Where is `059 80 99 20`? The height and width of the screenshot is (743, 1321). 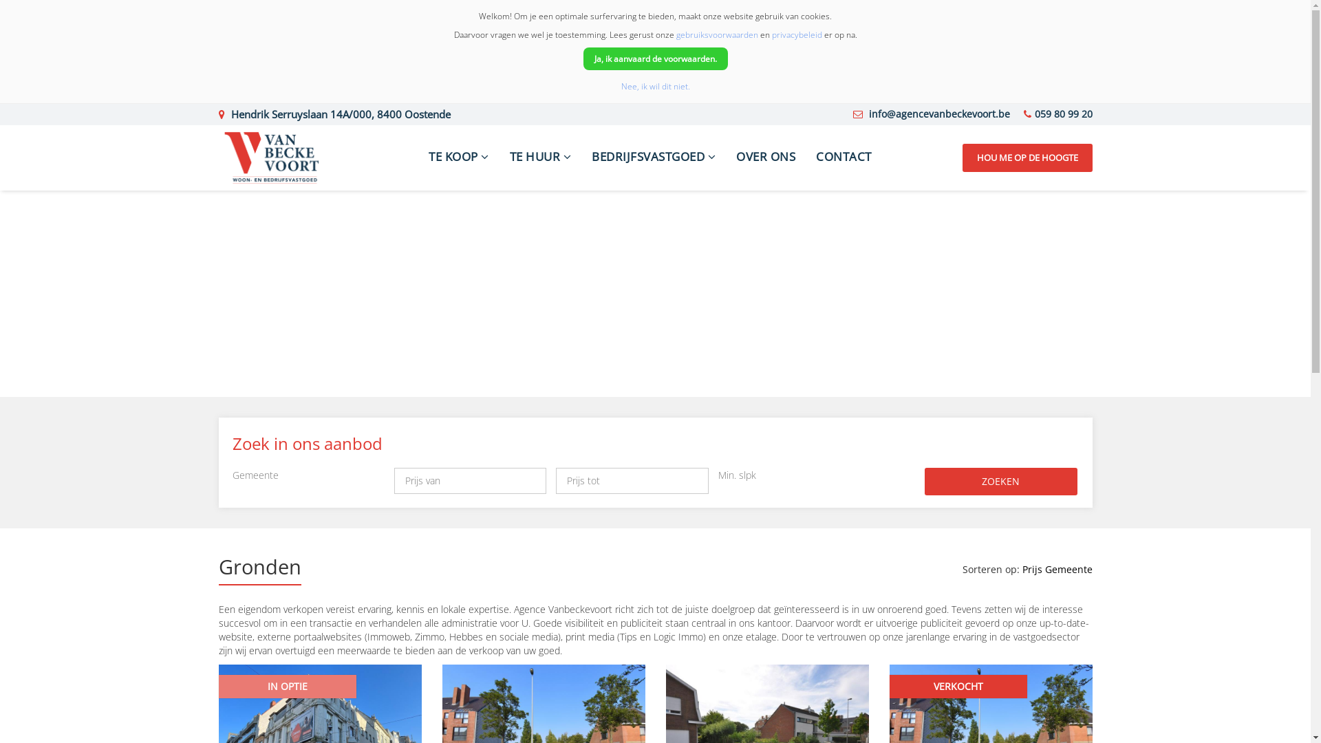
059 80 99 20 is located at coordinates (1064, 114).